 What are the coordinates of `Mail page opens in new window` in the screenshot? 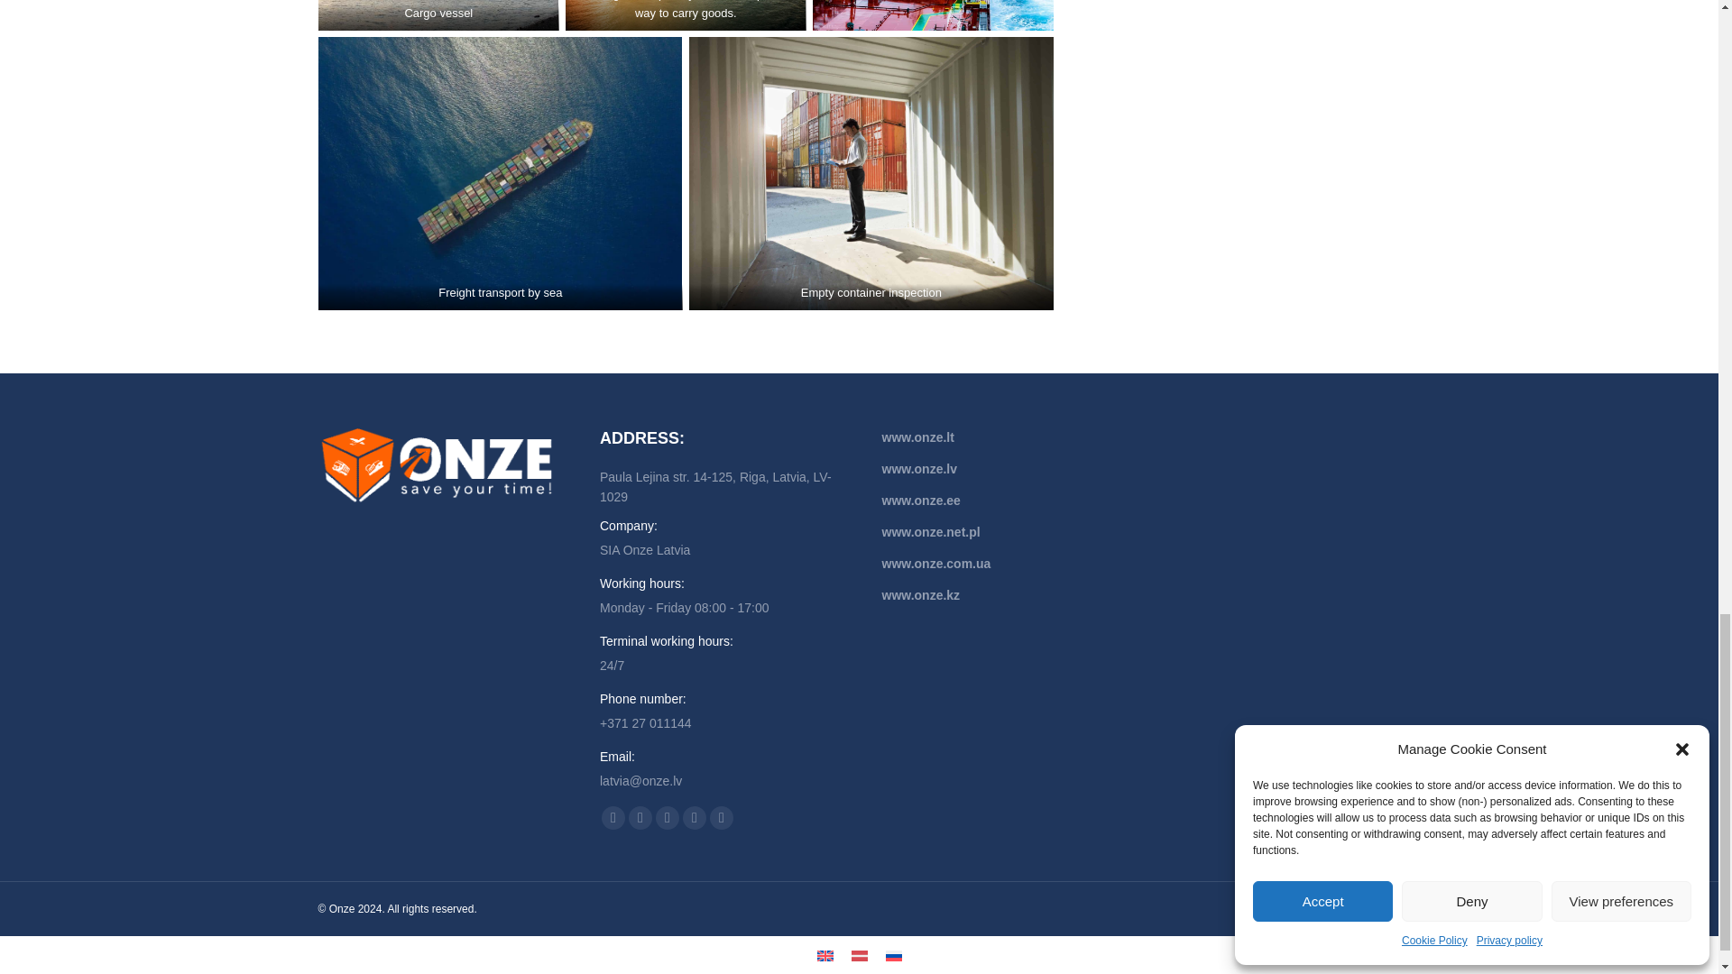 It's located at (668, 818).